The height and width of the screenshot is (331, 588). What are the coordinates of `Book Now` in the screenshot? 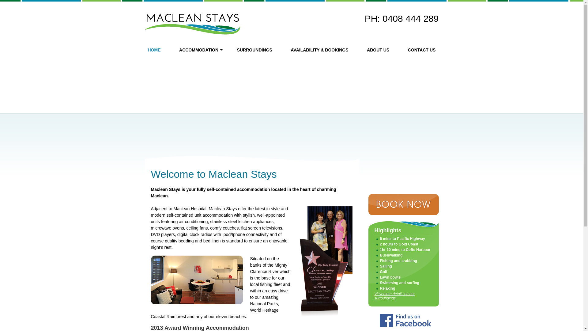 It's located at (403, 205).